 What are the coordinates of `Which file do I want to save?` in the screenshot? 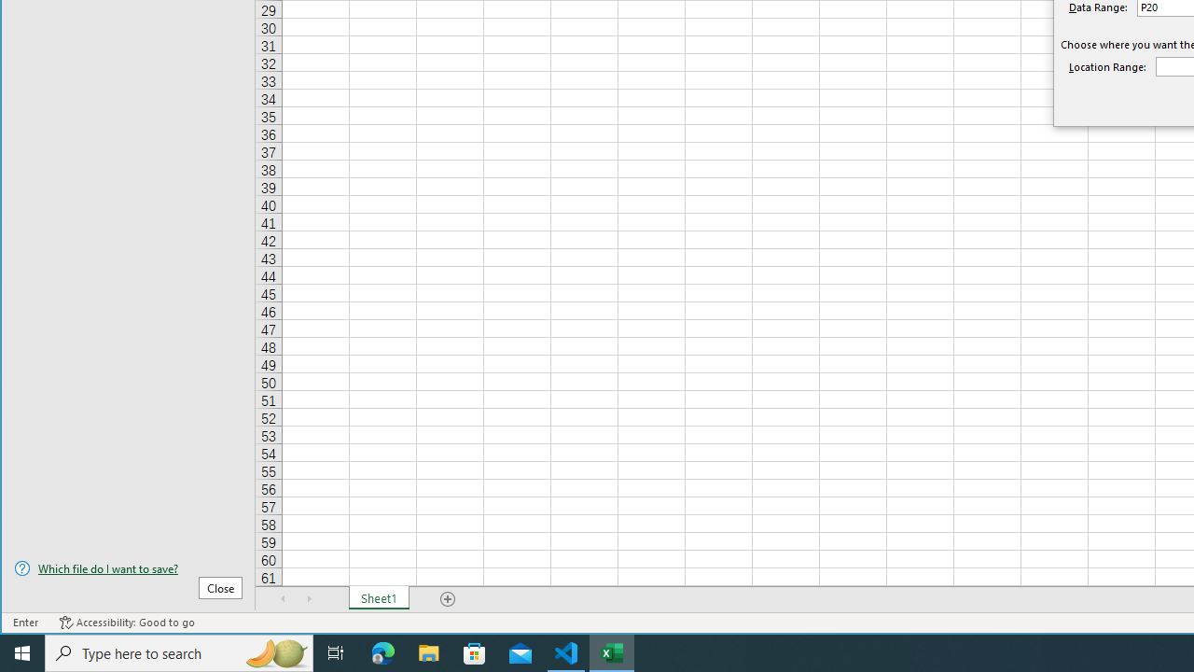 It's located at (128, 568).